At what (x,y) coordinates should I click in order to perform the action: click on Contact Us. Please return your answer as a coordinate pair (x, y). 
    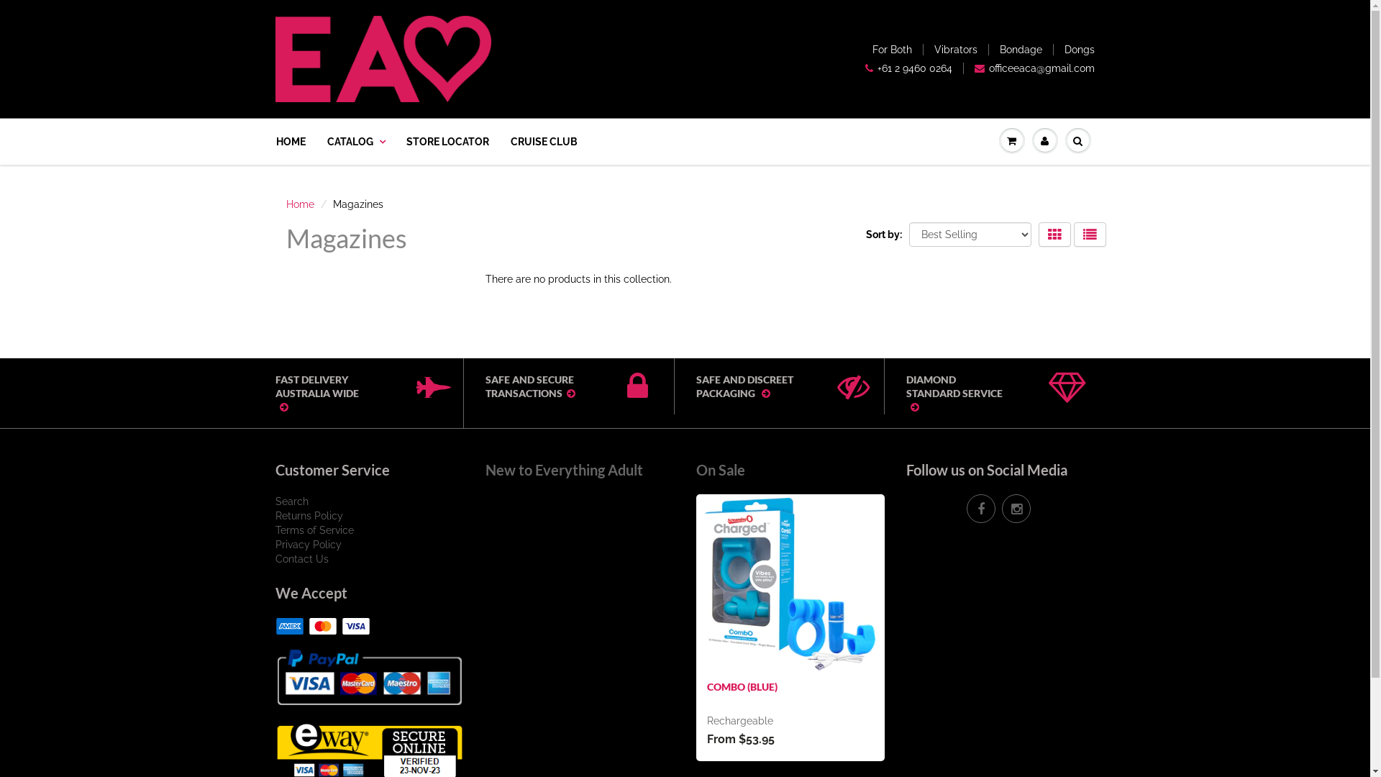
    Looking at the image, I should click on (301, 559).